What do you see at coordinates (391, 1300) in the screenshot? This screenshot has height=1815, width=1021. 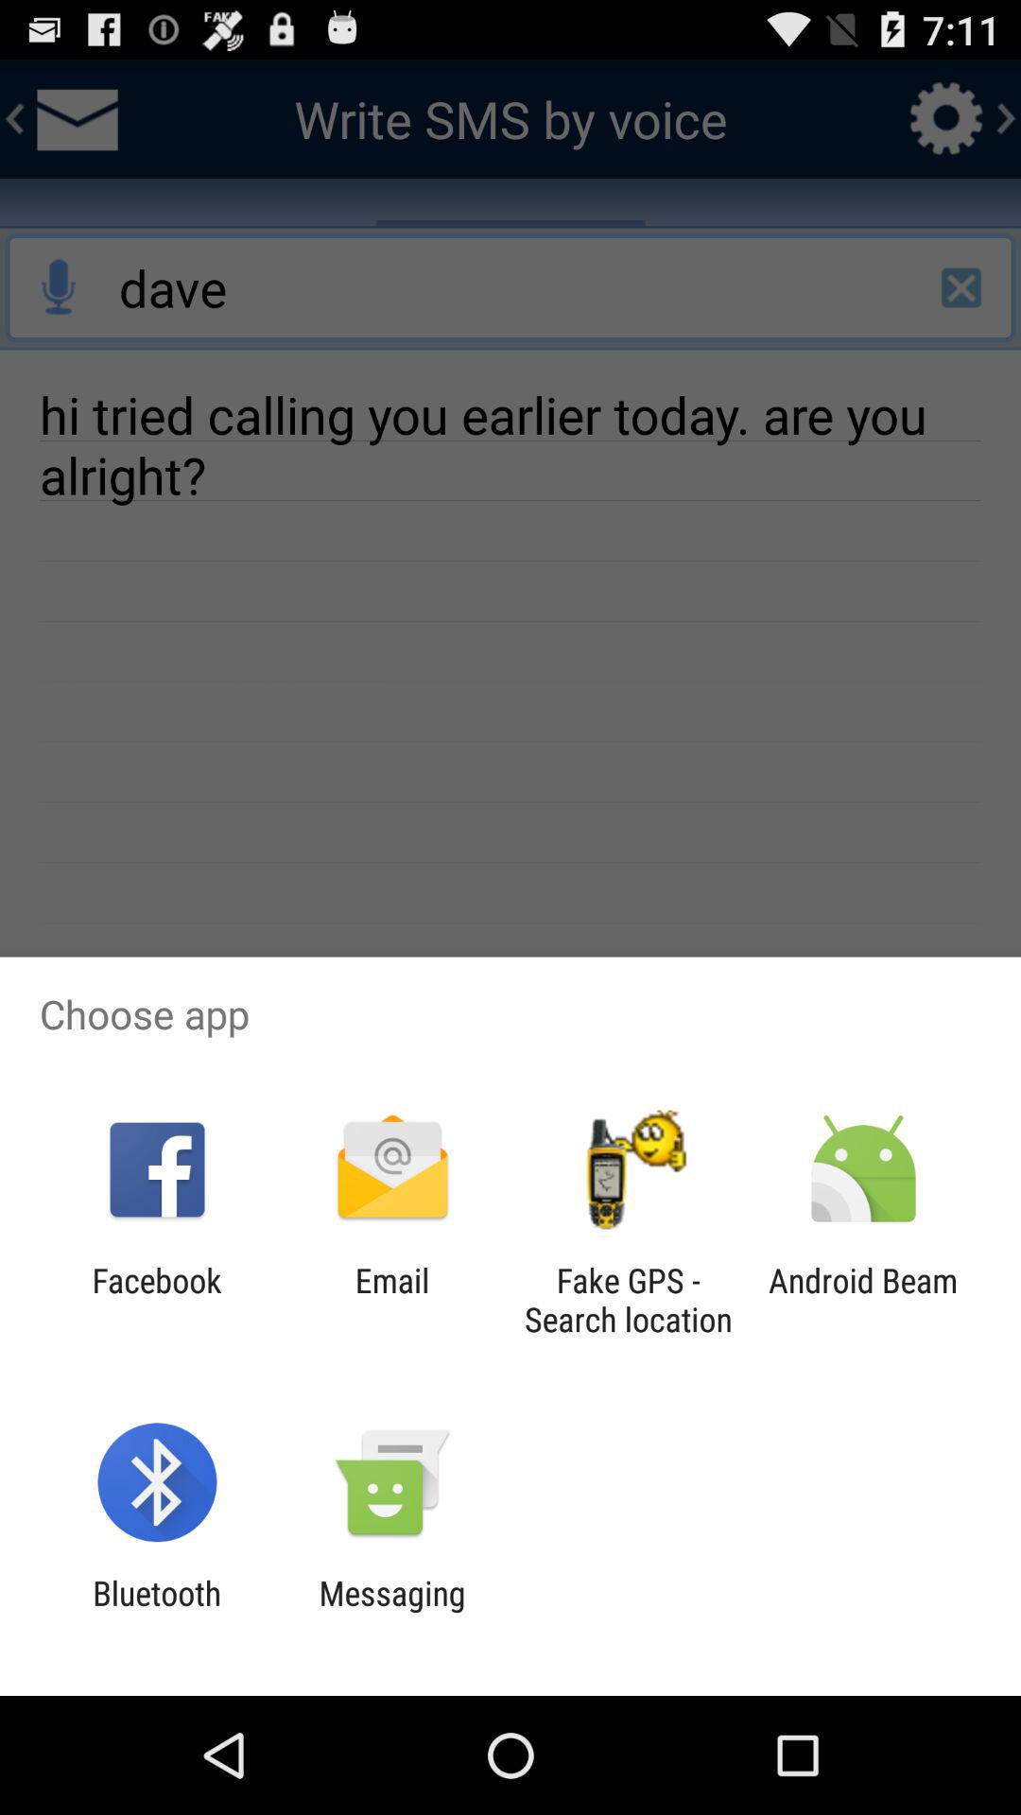 I see `press the email` at bounding box center [391, 1300].